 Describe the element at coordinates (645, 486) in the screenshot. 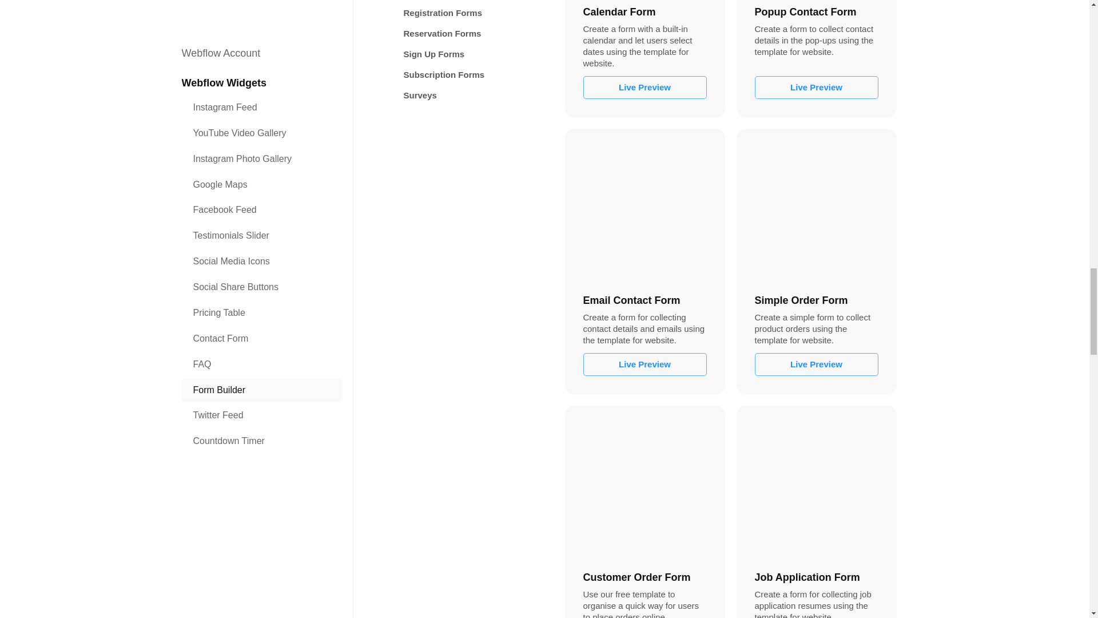

I see `Customer Order Form` at that location.